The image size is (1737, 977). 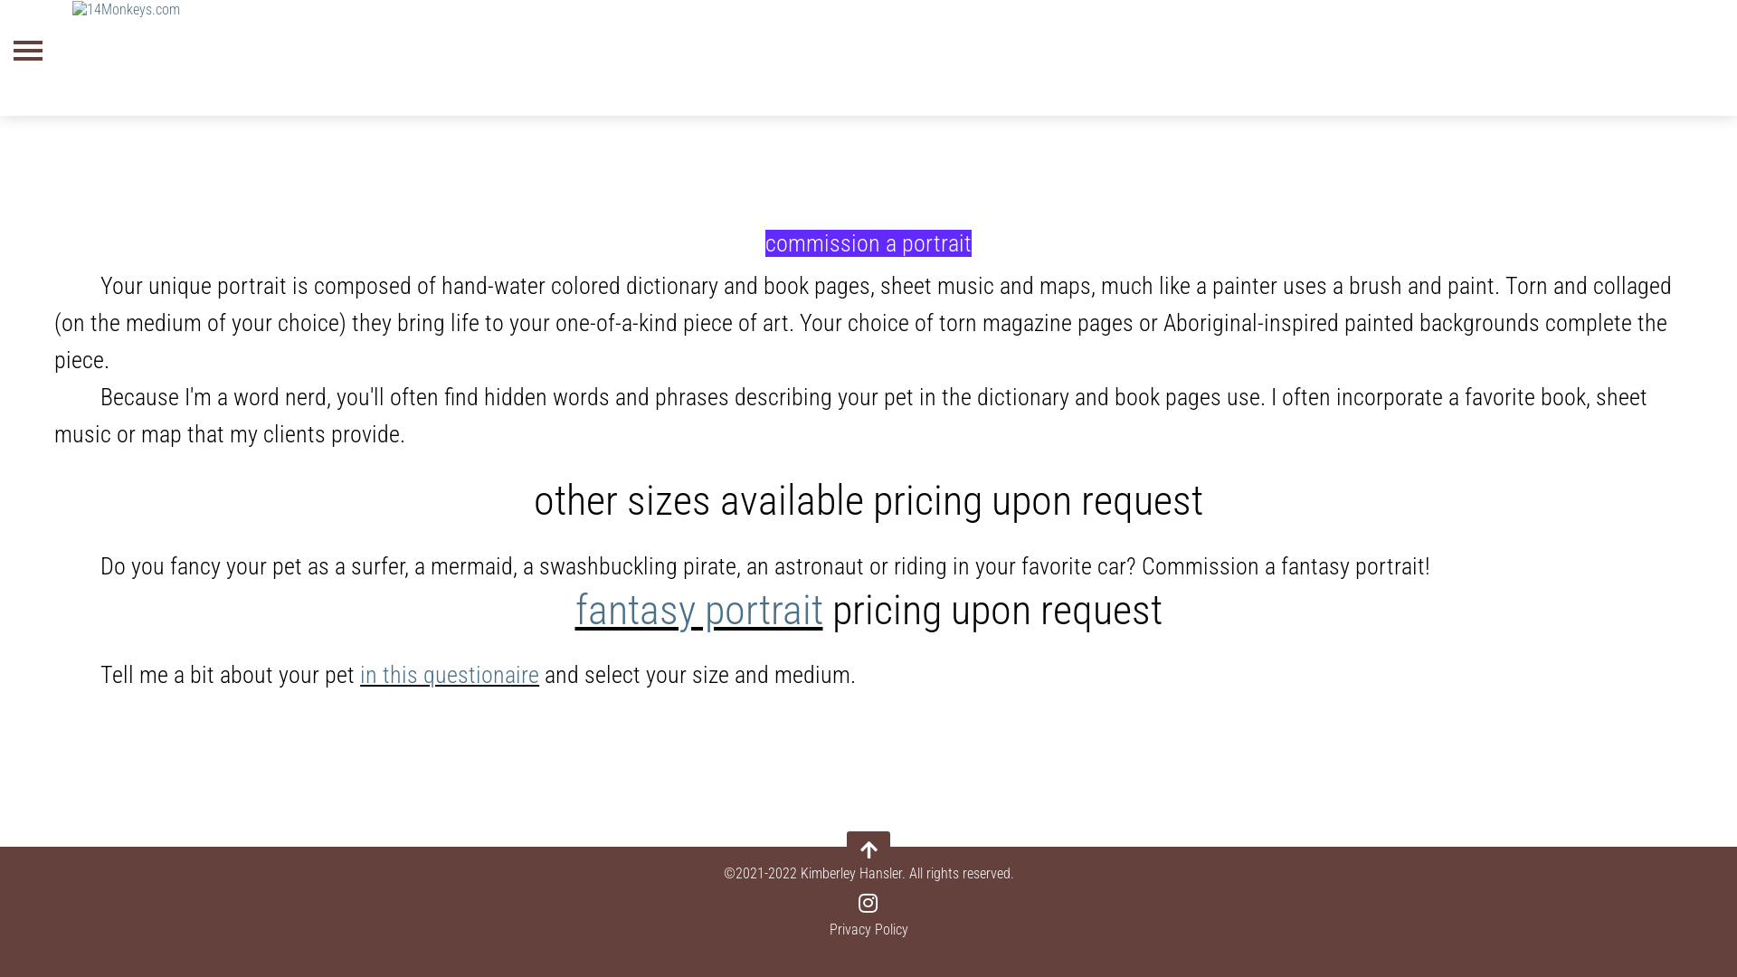 I want to click on fantasy portrait, so click(x=699, y=610).